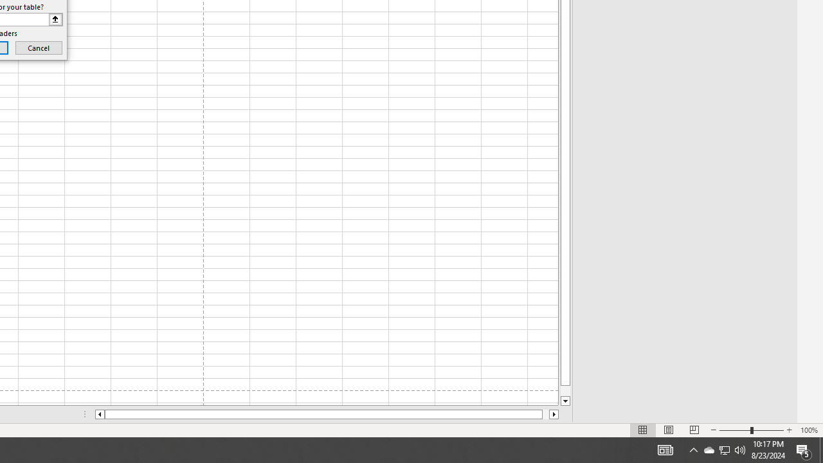 The height and width of the screenshot is (463, 823). Describe the element at coordinates (565, 391) in the screenshot. I see `Page down` at that location.